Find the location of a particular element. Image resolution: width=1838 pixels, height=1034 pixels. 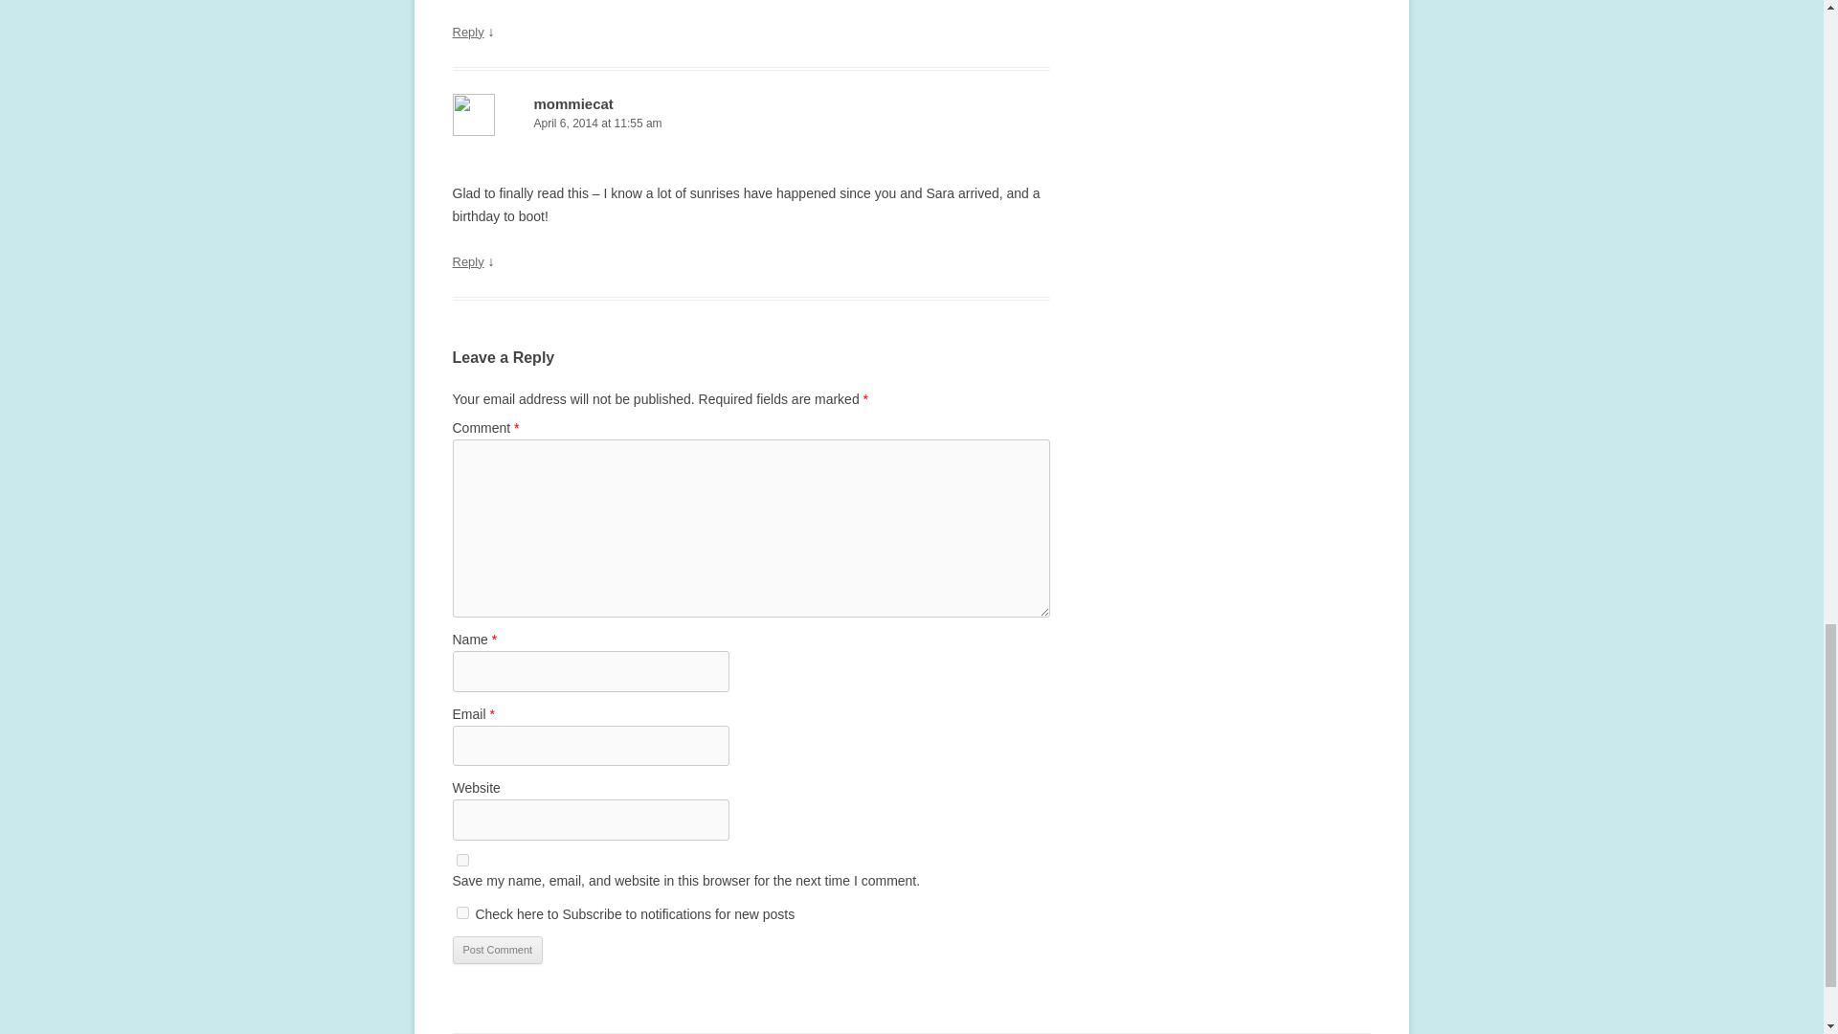

yes is located at coordinates (461, 860).